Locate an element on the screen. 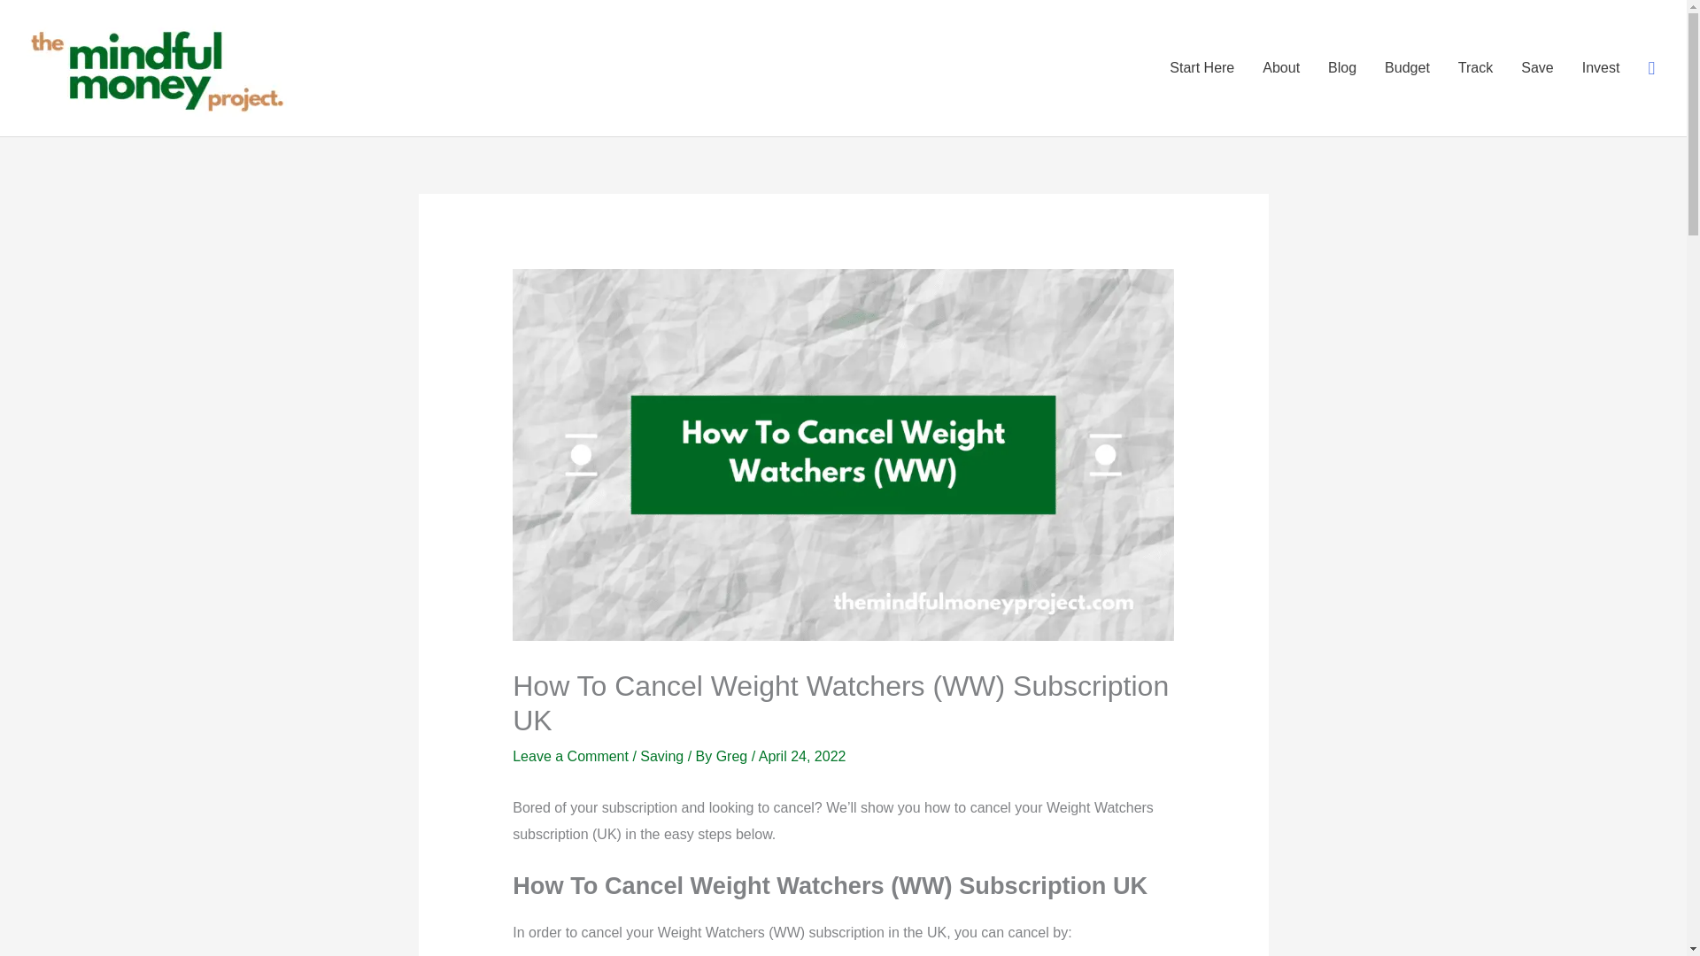 The image size is (1700, 956). Leave a Comment is located at coordinates (570, 756).